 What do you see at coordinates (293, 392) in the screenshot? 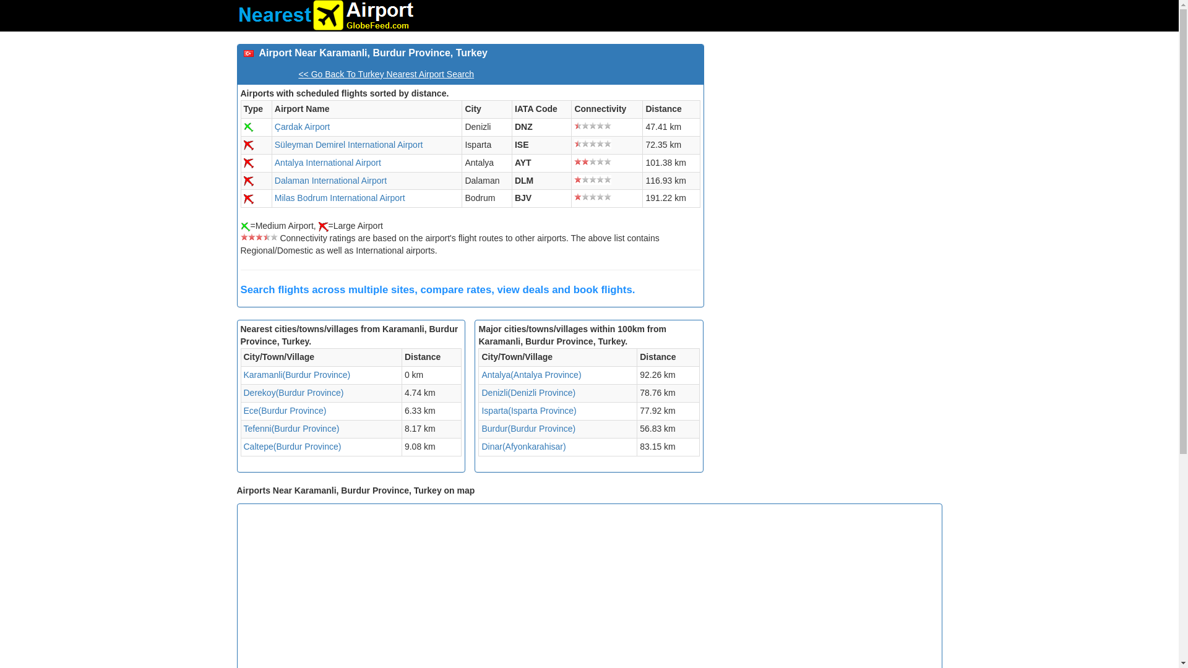
I see `Airports near Derekoy, Burdur Province, Turkey` at bounding box center [293, 392].